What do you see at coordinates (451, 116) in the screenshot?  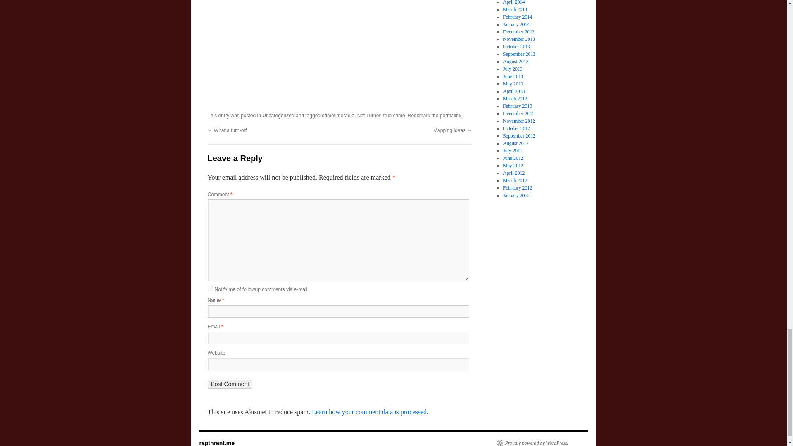 I see `Permalink to Nat Turner special` at bounding box center [451, 116].